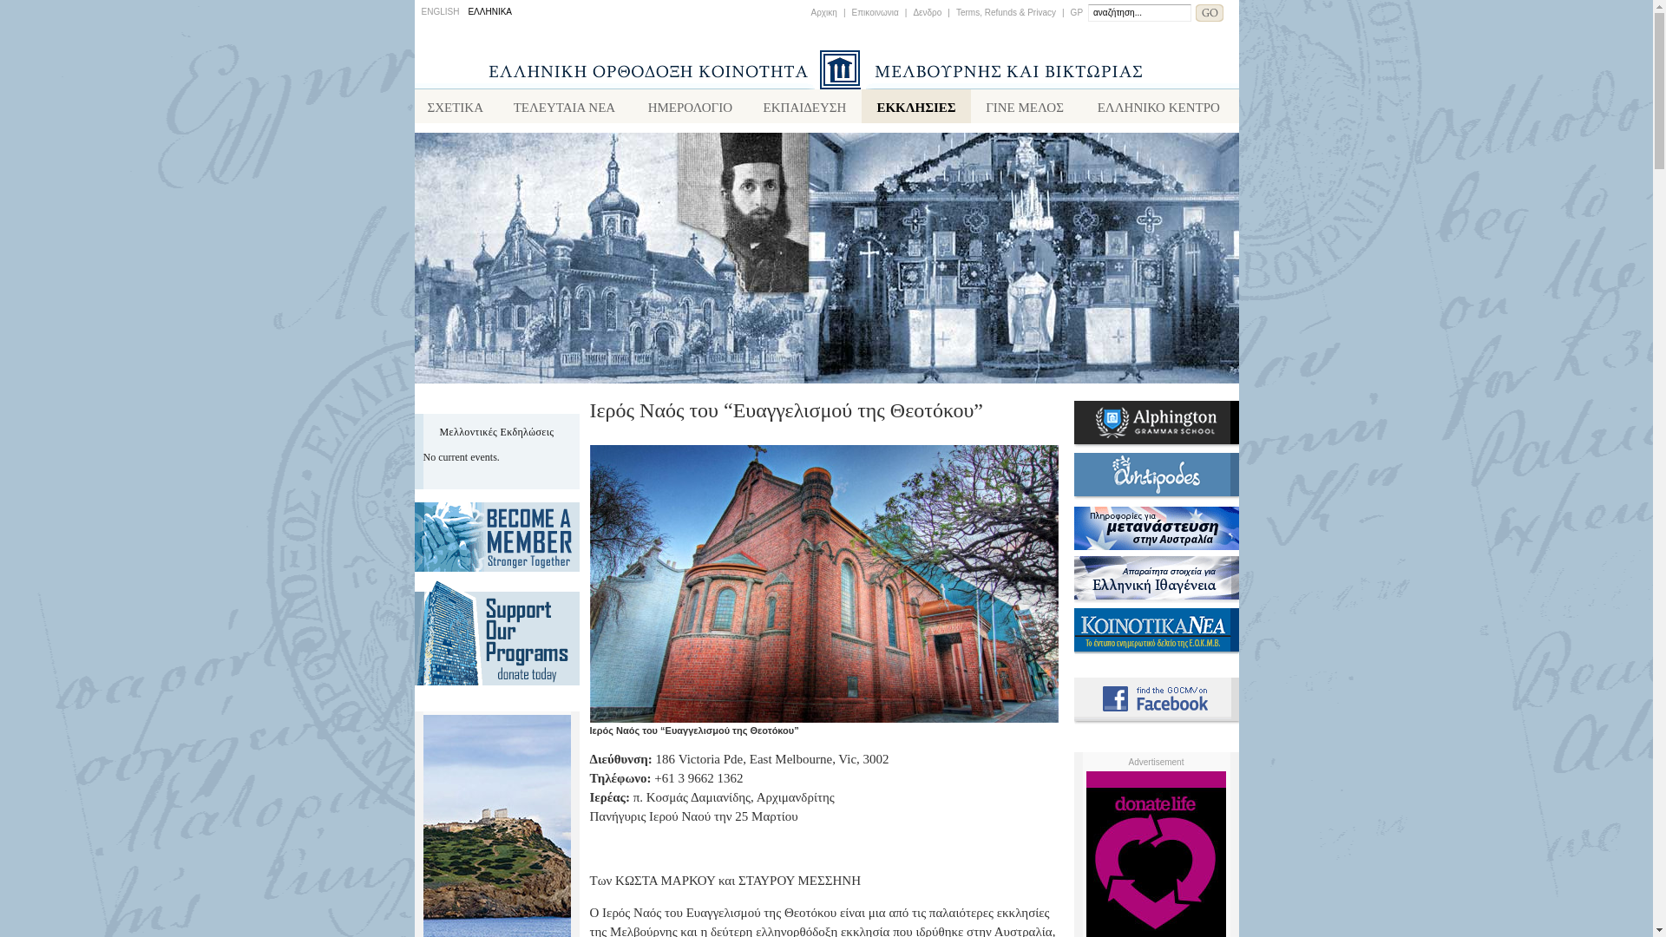 The width and height of the screenshot is (1666, 937). What do you see at coordinates (1007, 12) in the screenshot?
I see `Terms, Refunds & Privacy` at bounding box center [1007, 12].